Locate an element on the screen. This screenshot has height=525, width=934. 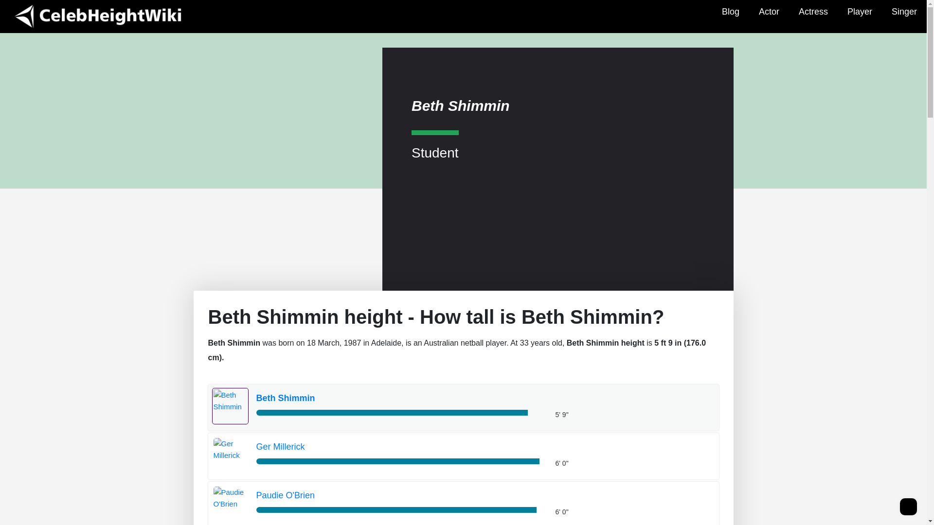
Student is located at coordinates (435, 144).